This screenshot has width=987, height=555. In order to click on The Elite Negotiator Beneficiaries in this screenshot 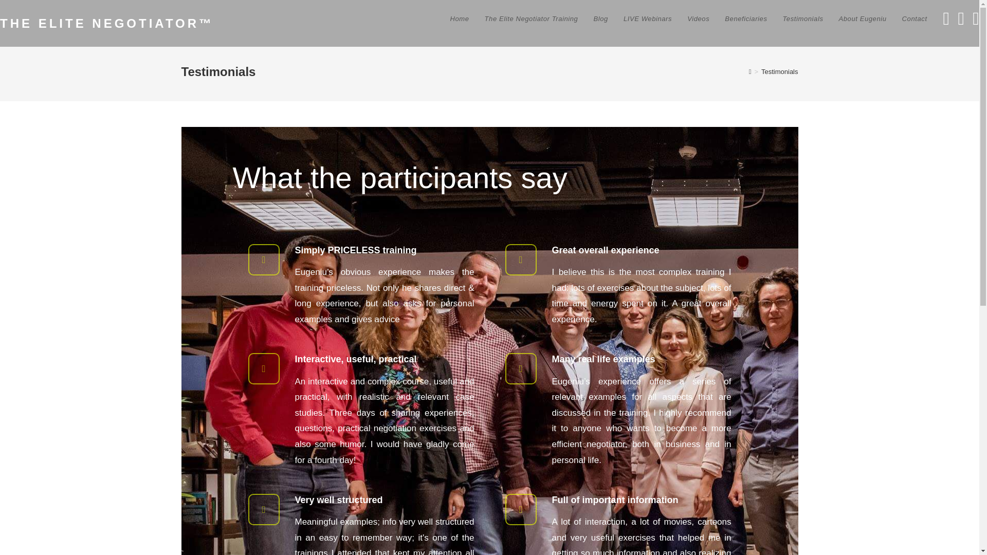, I will do `click(746, 19)`.